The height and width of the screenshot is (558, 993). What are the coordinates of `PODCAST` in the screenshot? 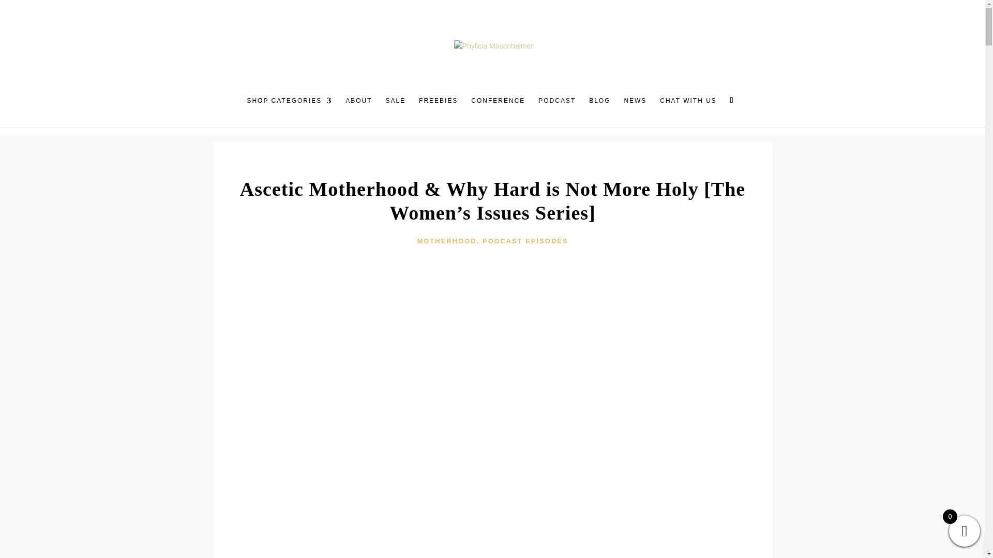 It's located at (556, 106).